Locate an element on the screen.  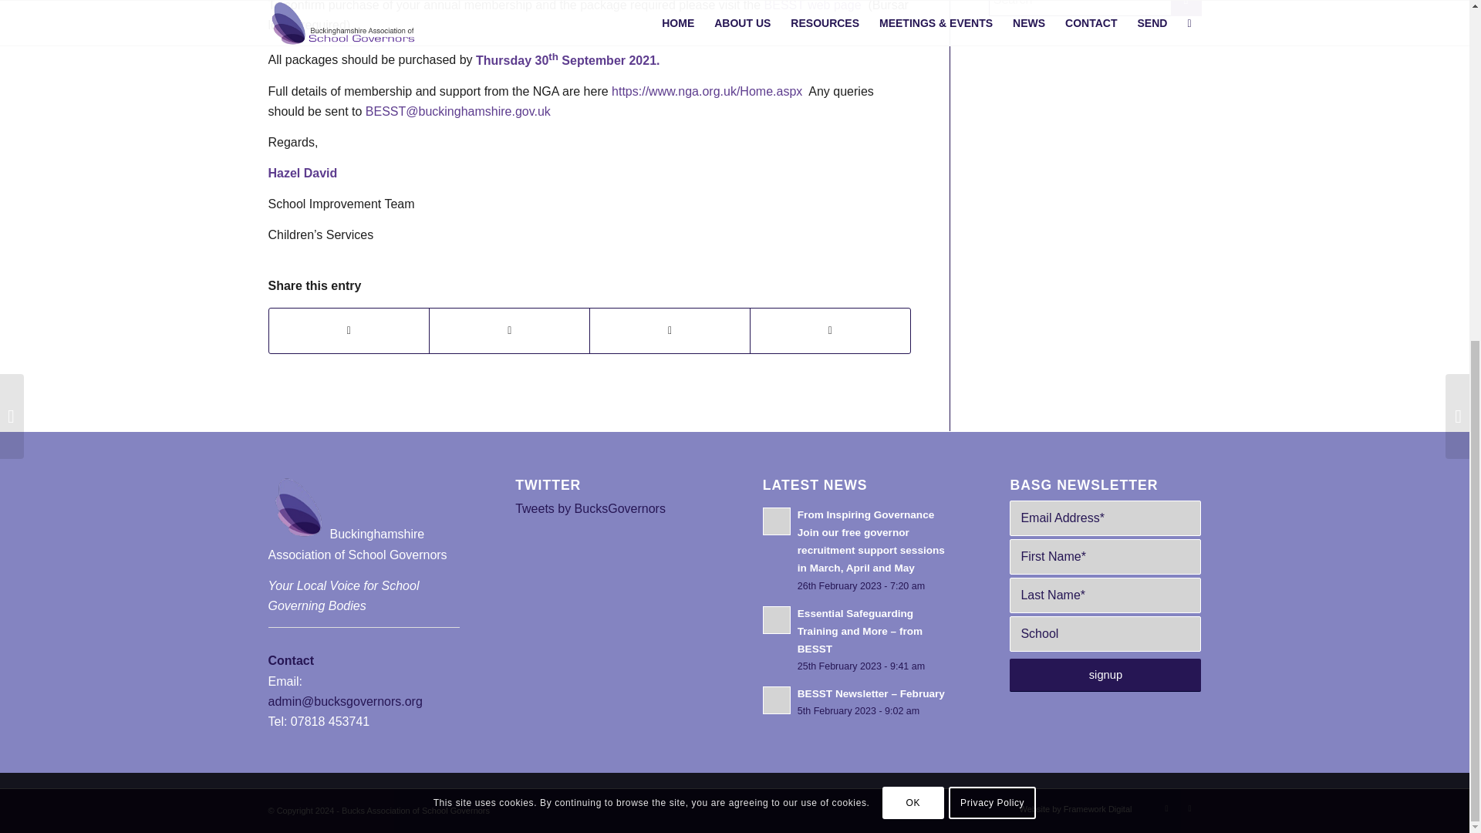
Facebook is located at coordinates (1189, 808).